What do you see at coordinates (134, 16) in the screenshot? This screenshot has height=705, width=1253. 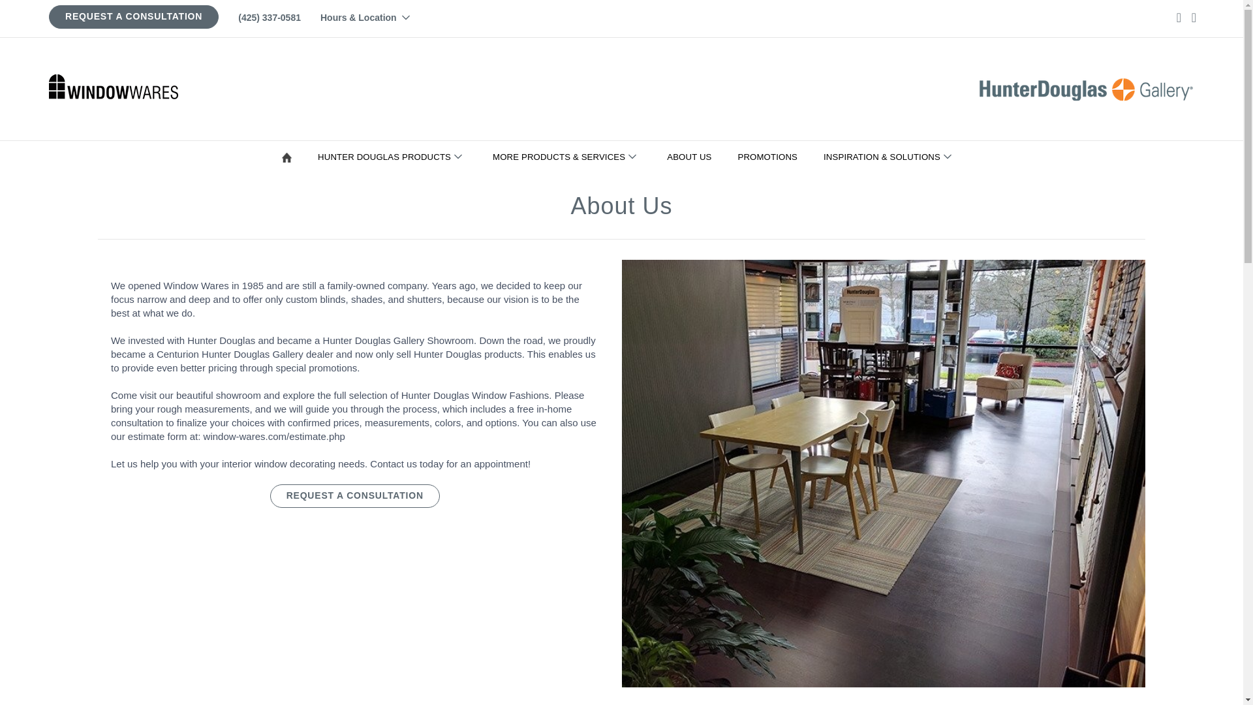 I see `REQUEST A CONSULTATION` at bounding box center [134, 16].